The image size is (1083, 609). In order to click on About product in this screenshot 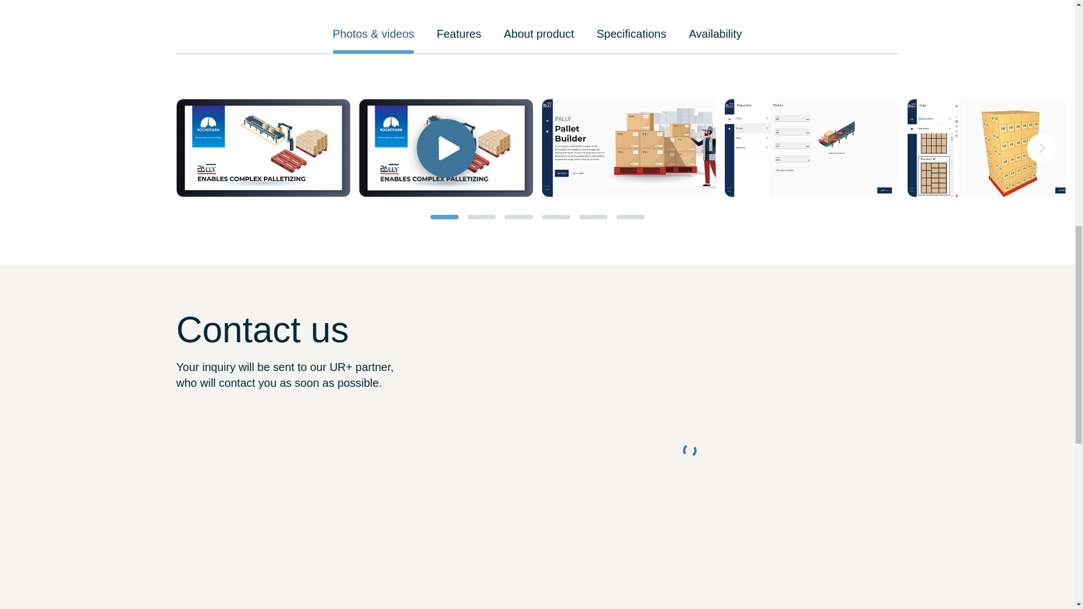, I will do `click(538, 33)`.